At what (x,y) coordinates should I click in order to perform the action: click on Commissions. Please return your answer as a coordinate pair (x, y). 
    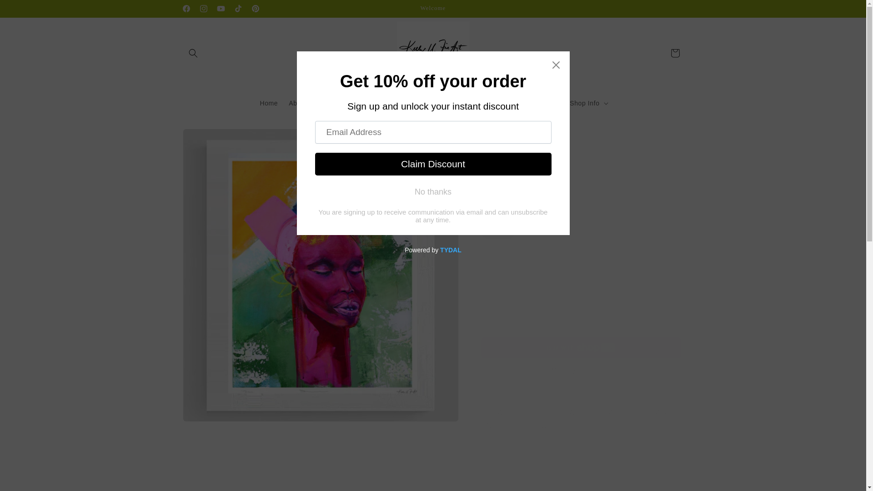
    Looking at the image, I should click on (405, 103).